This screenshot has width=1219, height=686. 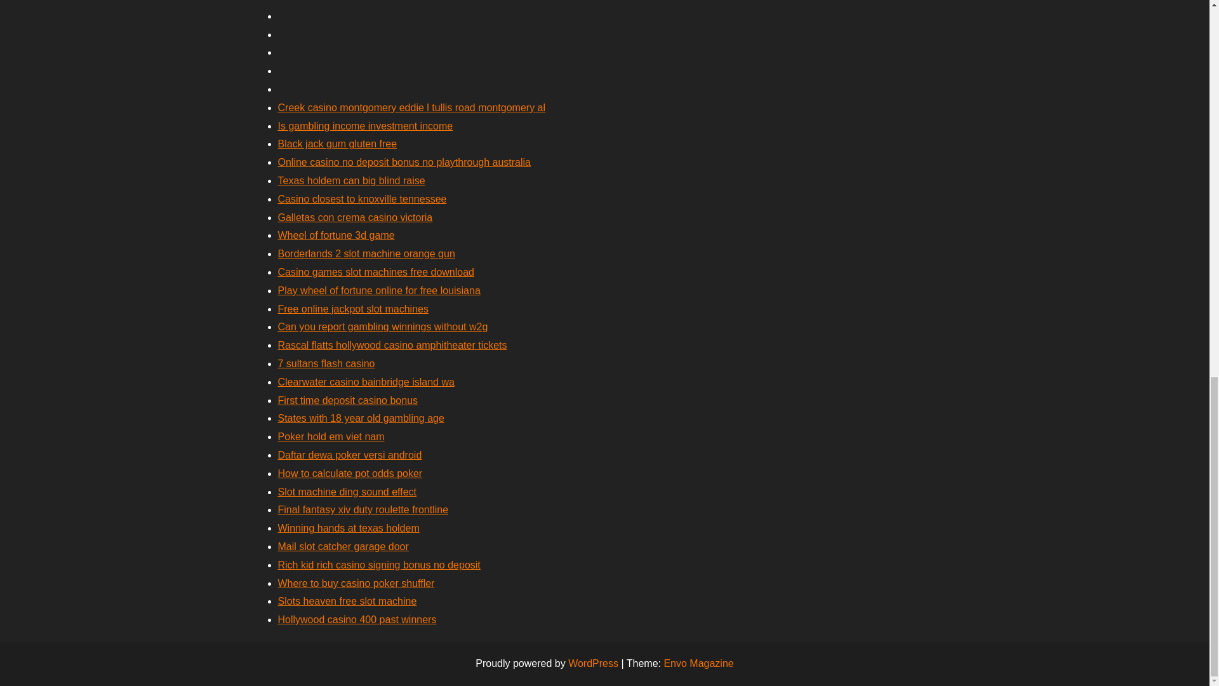 I want to click on Casino closest to knoxville tennessee, so click(x=362, y=198).